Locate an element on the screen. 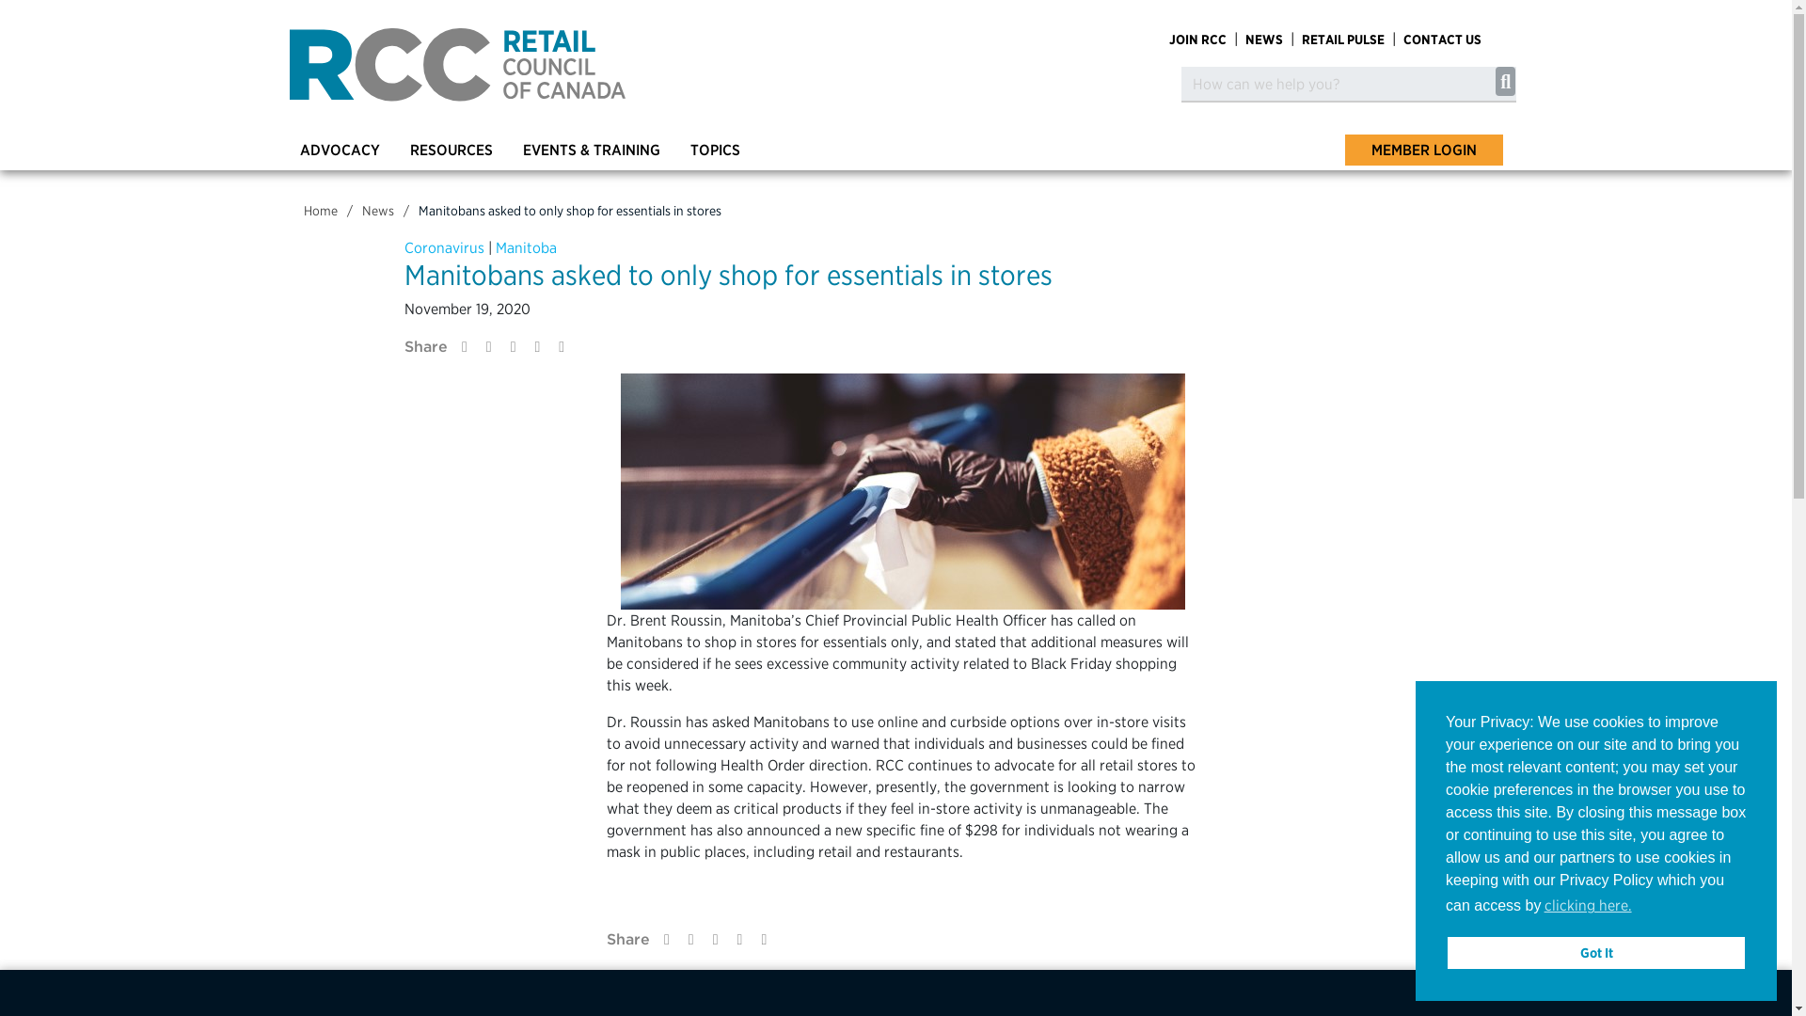 The width and height of the screenshot is (1806, 1016). CONTACT US is located at coordinates (1442, 40).